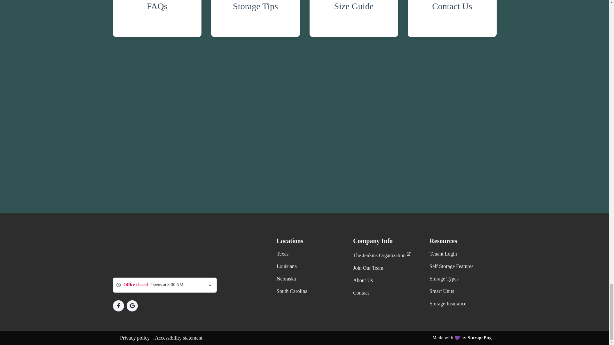 This screenshot has width=614, height=345. What do you see at coordinates (256, 19) in the screenshot?
I see `Storage Tips` at bounding box center [256, 19].